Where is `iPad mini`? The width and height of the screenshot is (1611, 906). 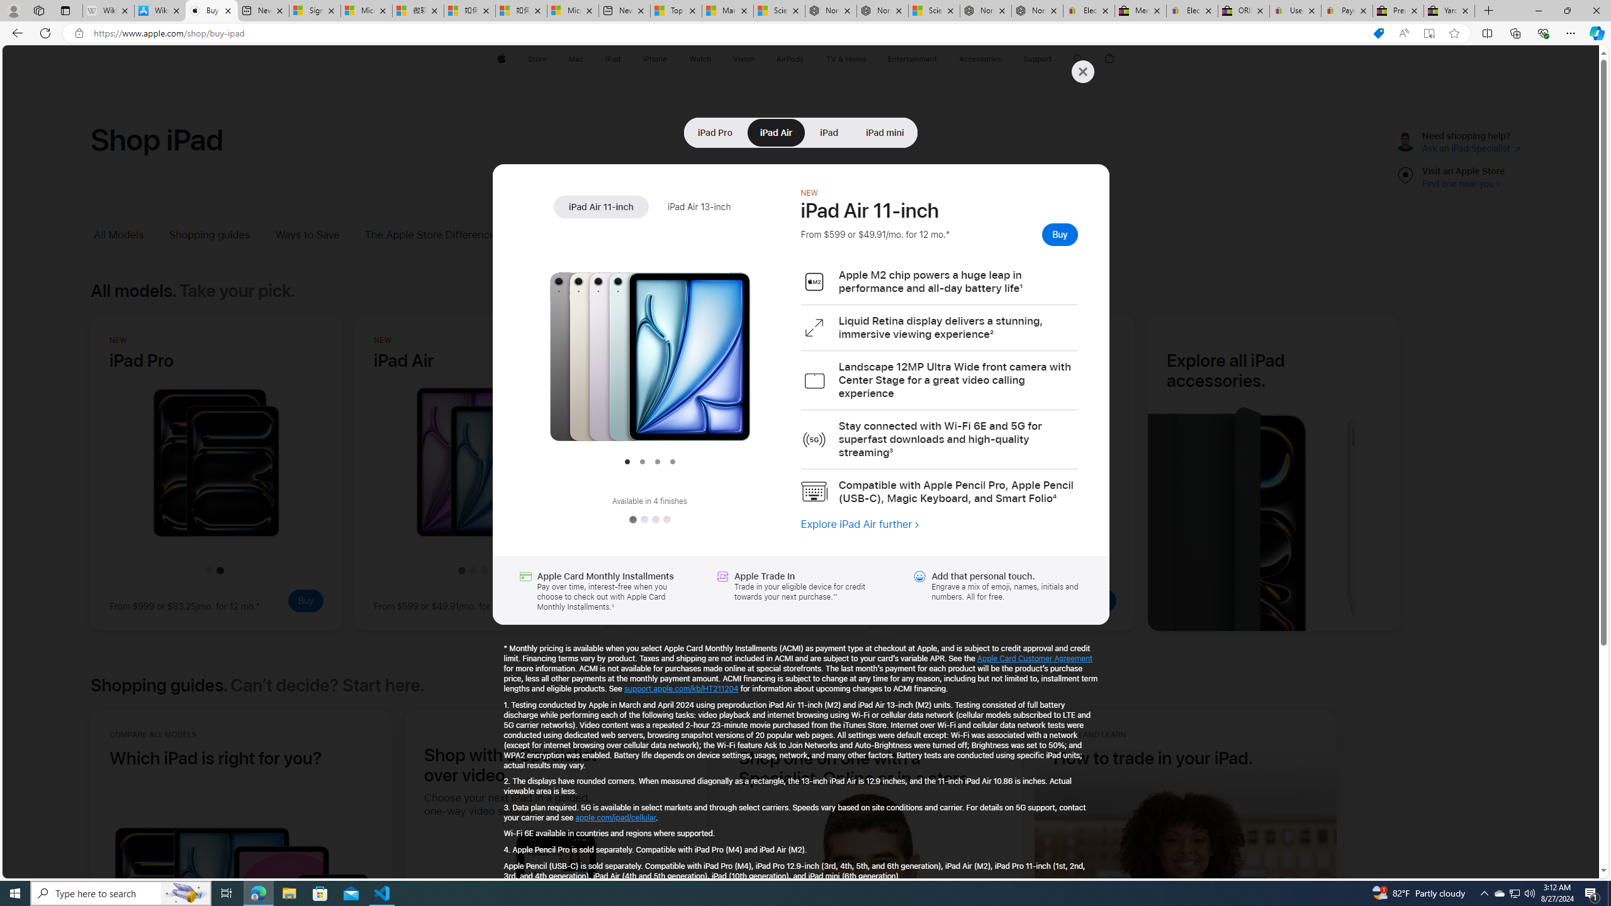 iPad mini is located at coordinates (885, 132).